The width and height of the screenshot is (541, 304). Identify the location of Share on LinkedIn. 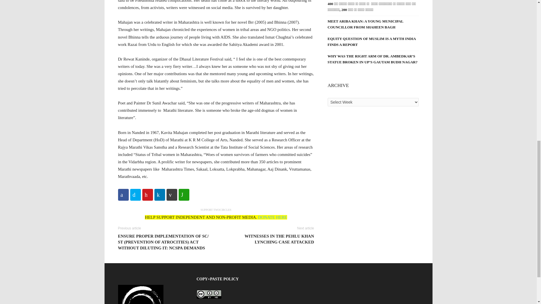
(159, 195).